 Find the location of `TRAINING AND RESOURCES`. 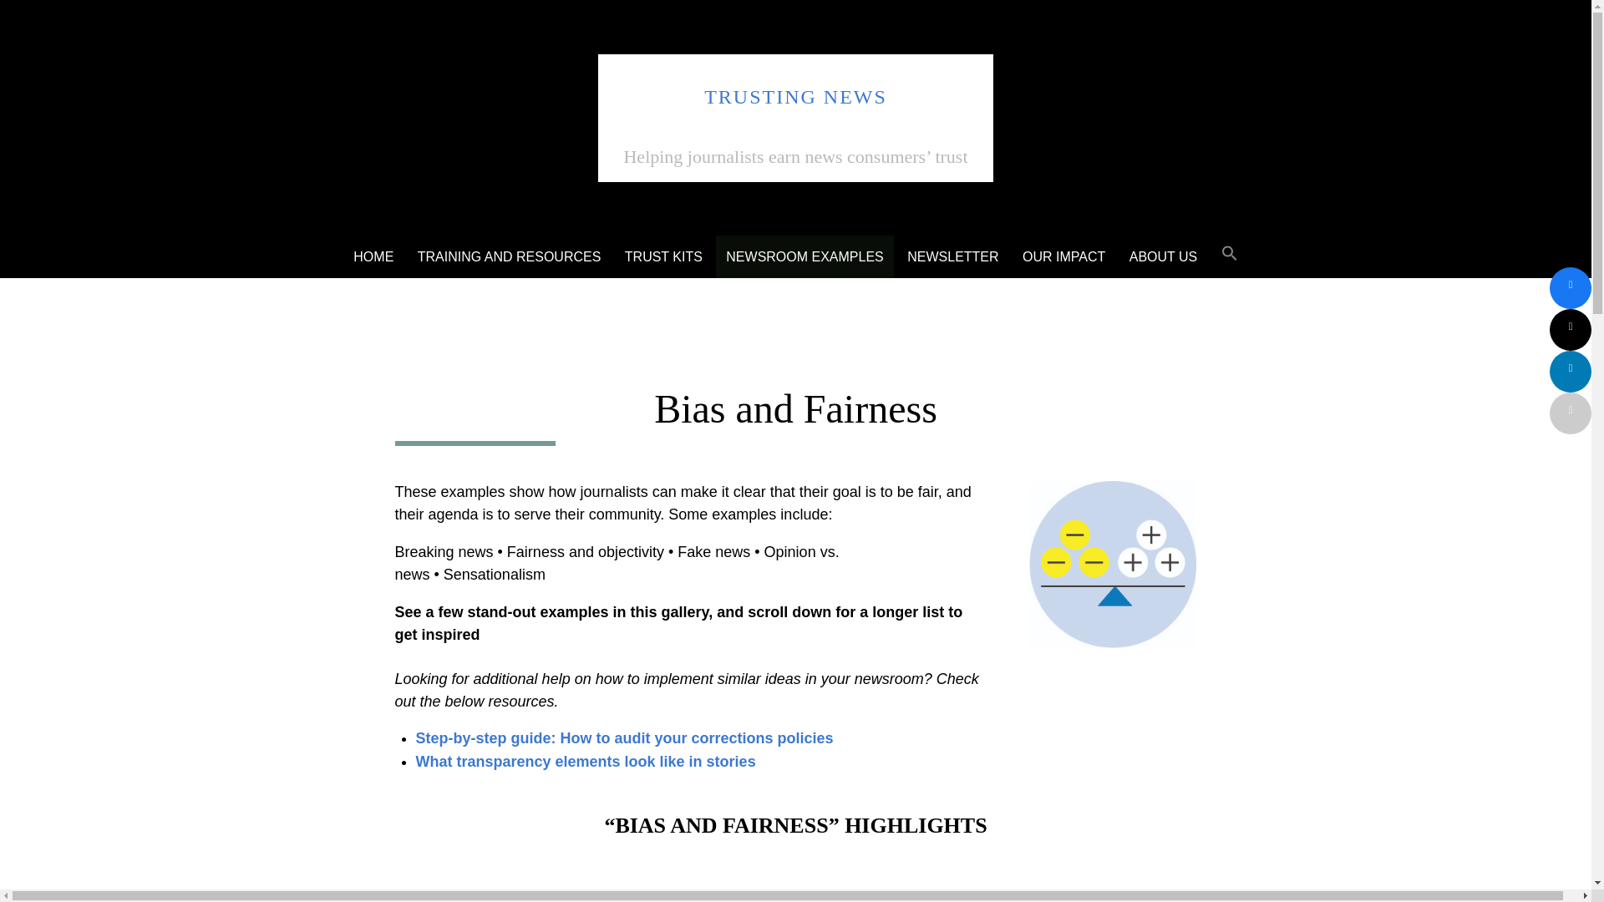

TRAINING AND RESOURCES is located at coordinates (509, 256).